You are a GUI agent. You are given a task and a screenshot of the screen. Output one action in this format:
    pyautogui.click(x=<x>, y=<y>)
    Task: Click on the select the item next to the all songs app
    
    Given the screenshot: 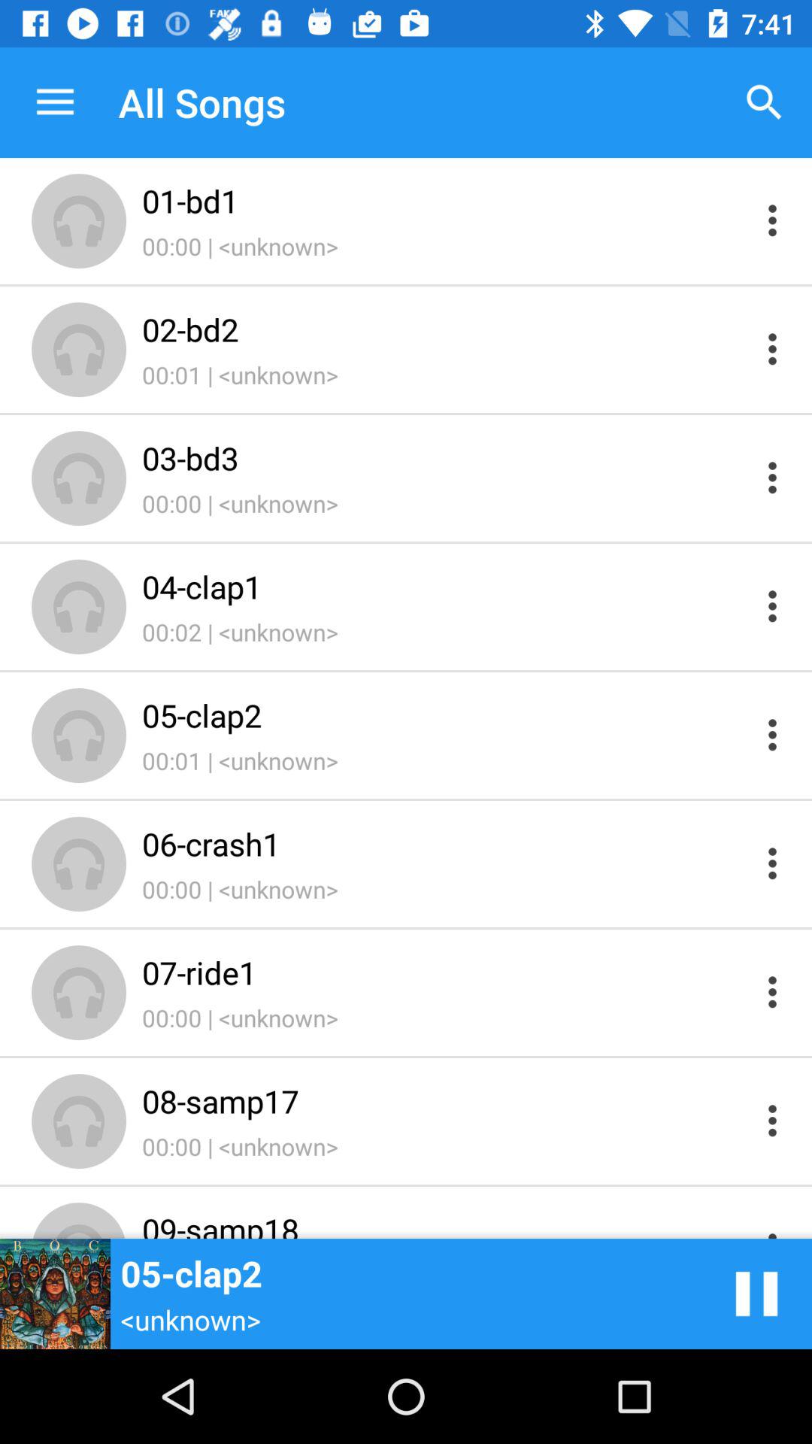 What is the action you would take?
    pyautogui.click(x=55, y=102)
    